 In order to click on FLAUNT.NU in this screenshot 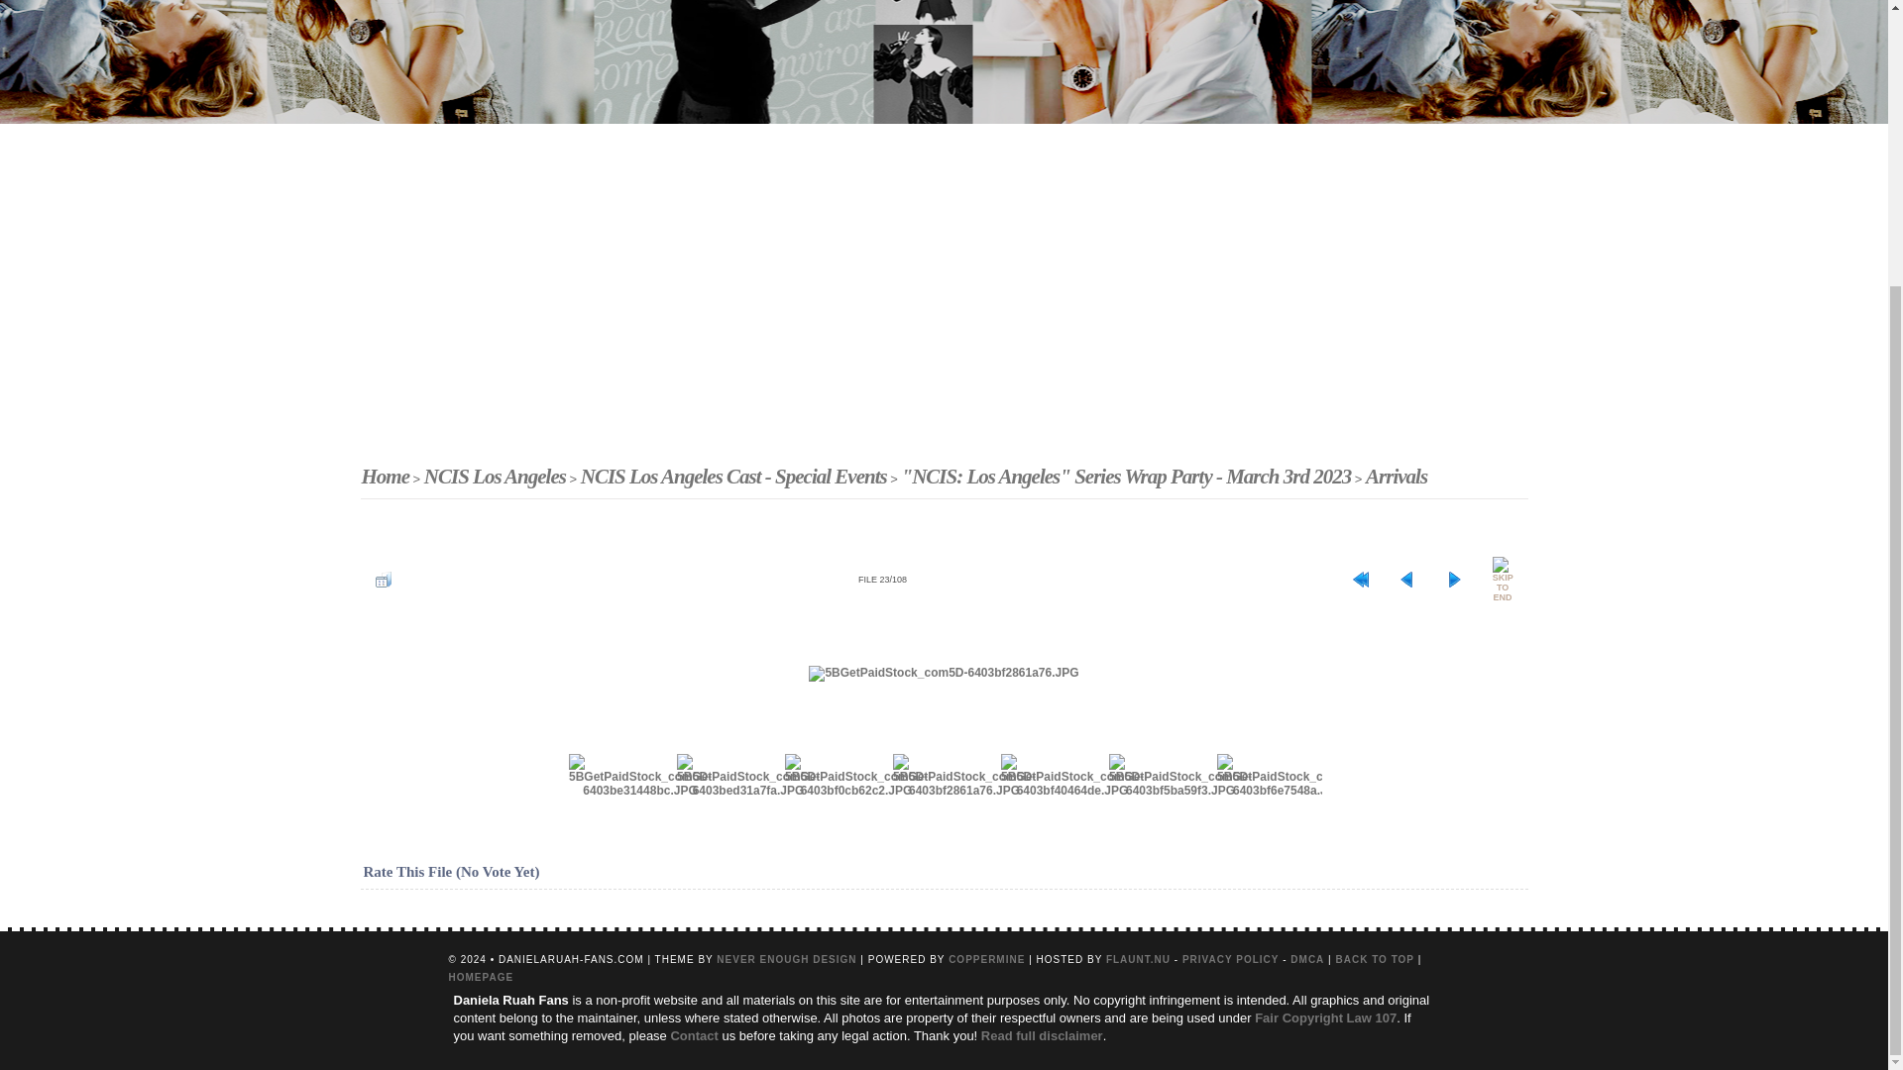, I will do `click(1138, 959)`.